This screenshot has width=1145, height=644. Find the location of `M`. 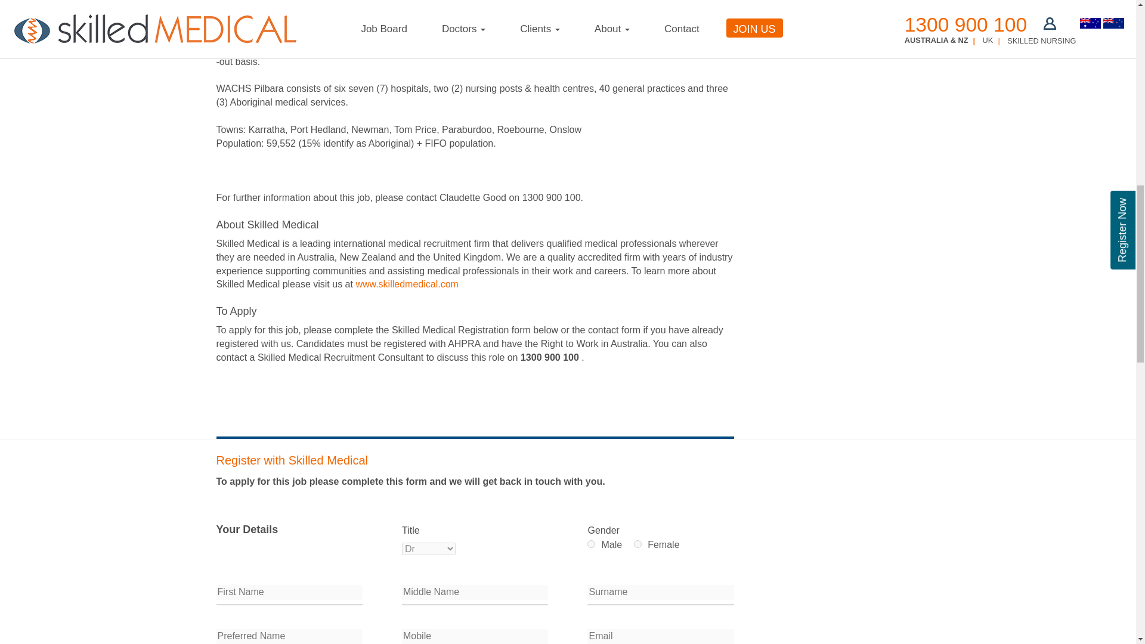

M is located at coordinates (591, 544).